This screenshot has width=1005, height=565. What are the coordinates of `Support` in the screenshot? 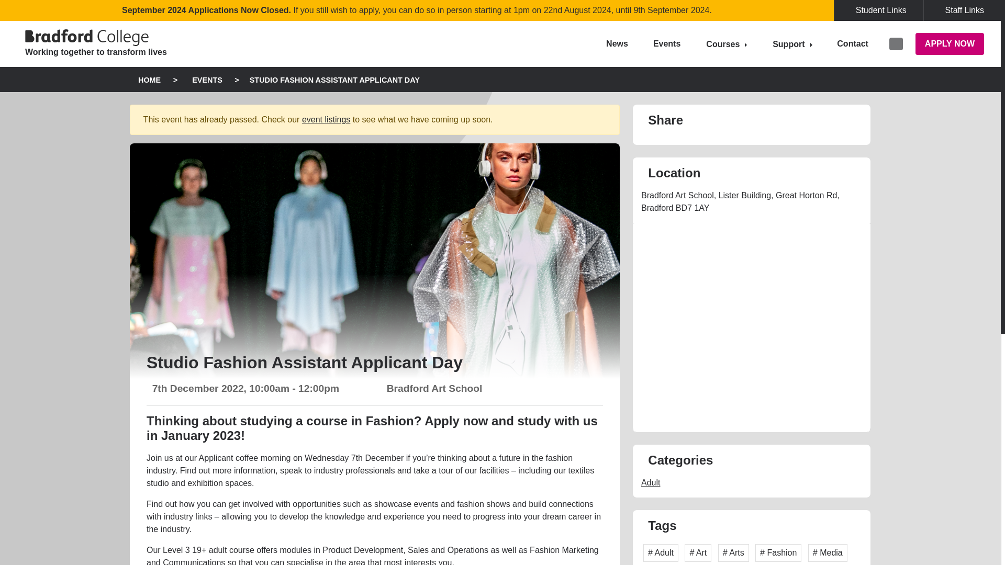 It's located at (791, 44).